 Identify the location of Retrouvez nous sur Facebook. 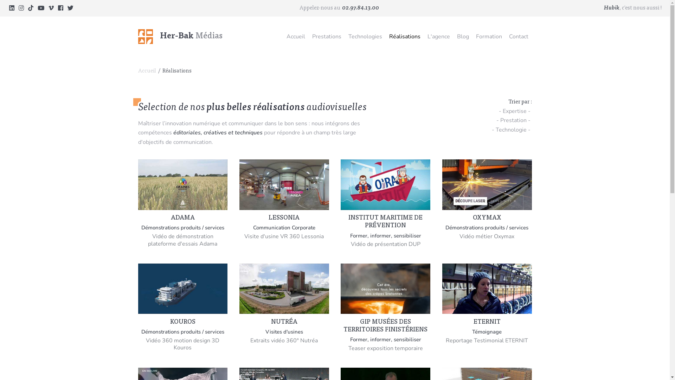
(60, 8).